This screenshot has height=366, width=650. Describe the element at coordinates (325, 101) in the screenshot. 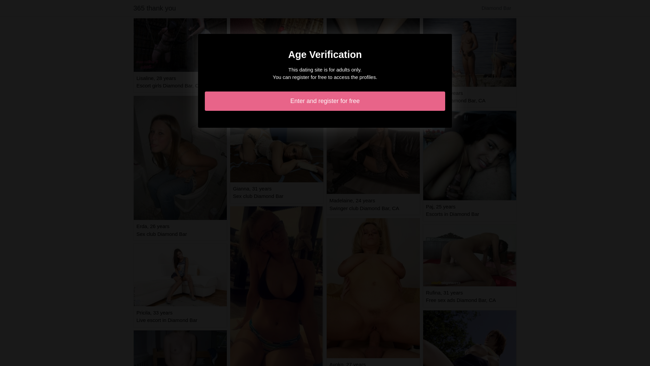

I see `Enter and register for free` at that location.